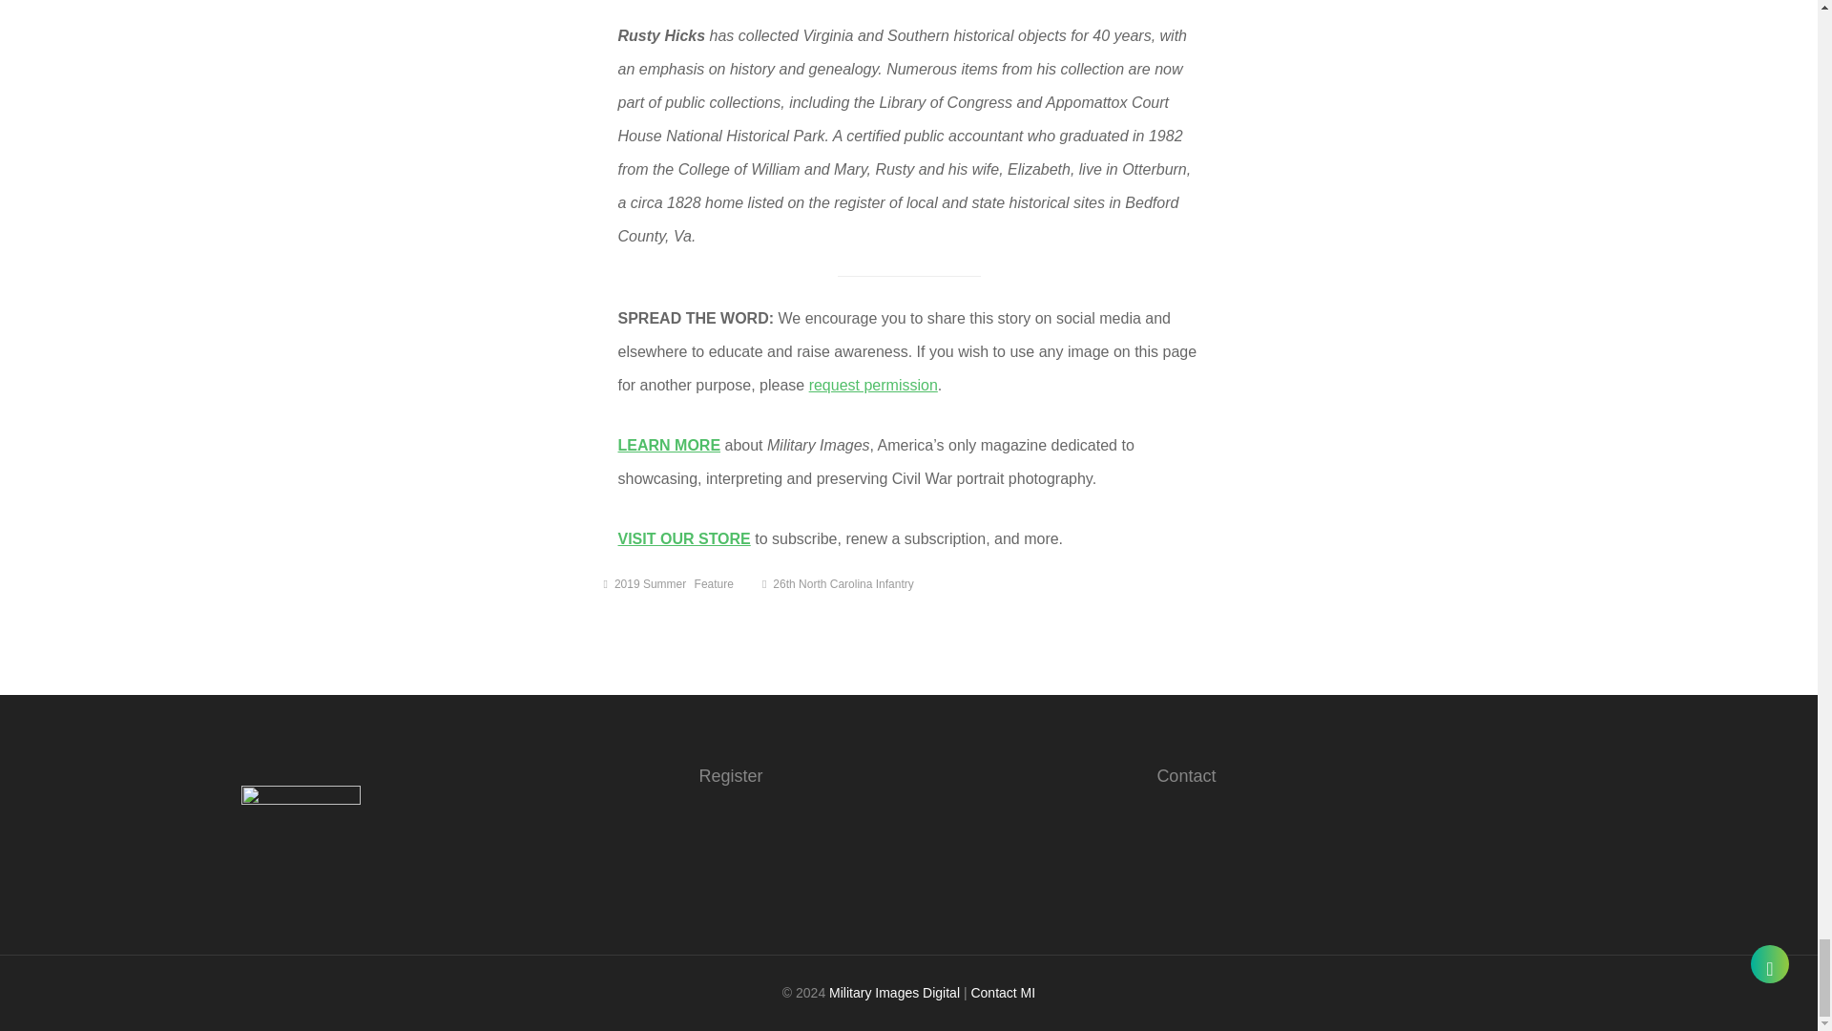  Describe the element at coordinates (1002, 993) in the screenshot. I see `Contact MI` at that location.